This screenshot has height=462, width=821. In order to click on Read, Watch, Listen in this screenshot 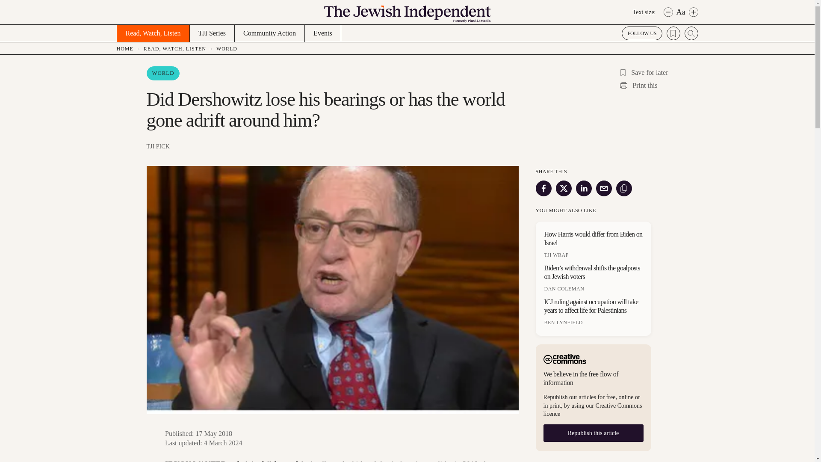, I will do `click(152, 33)`.